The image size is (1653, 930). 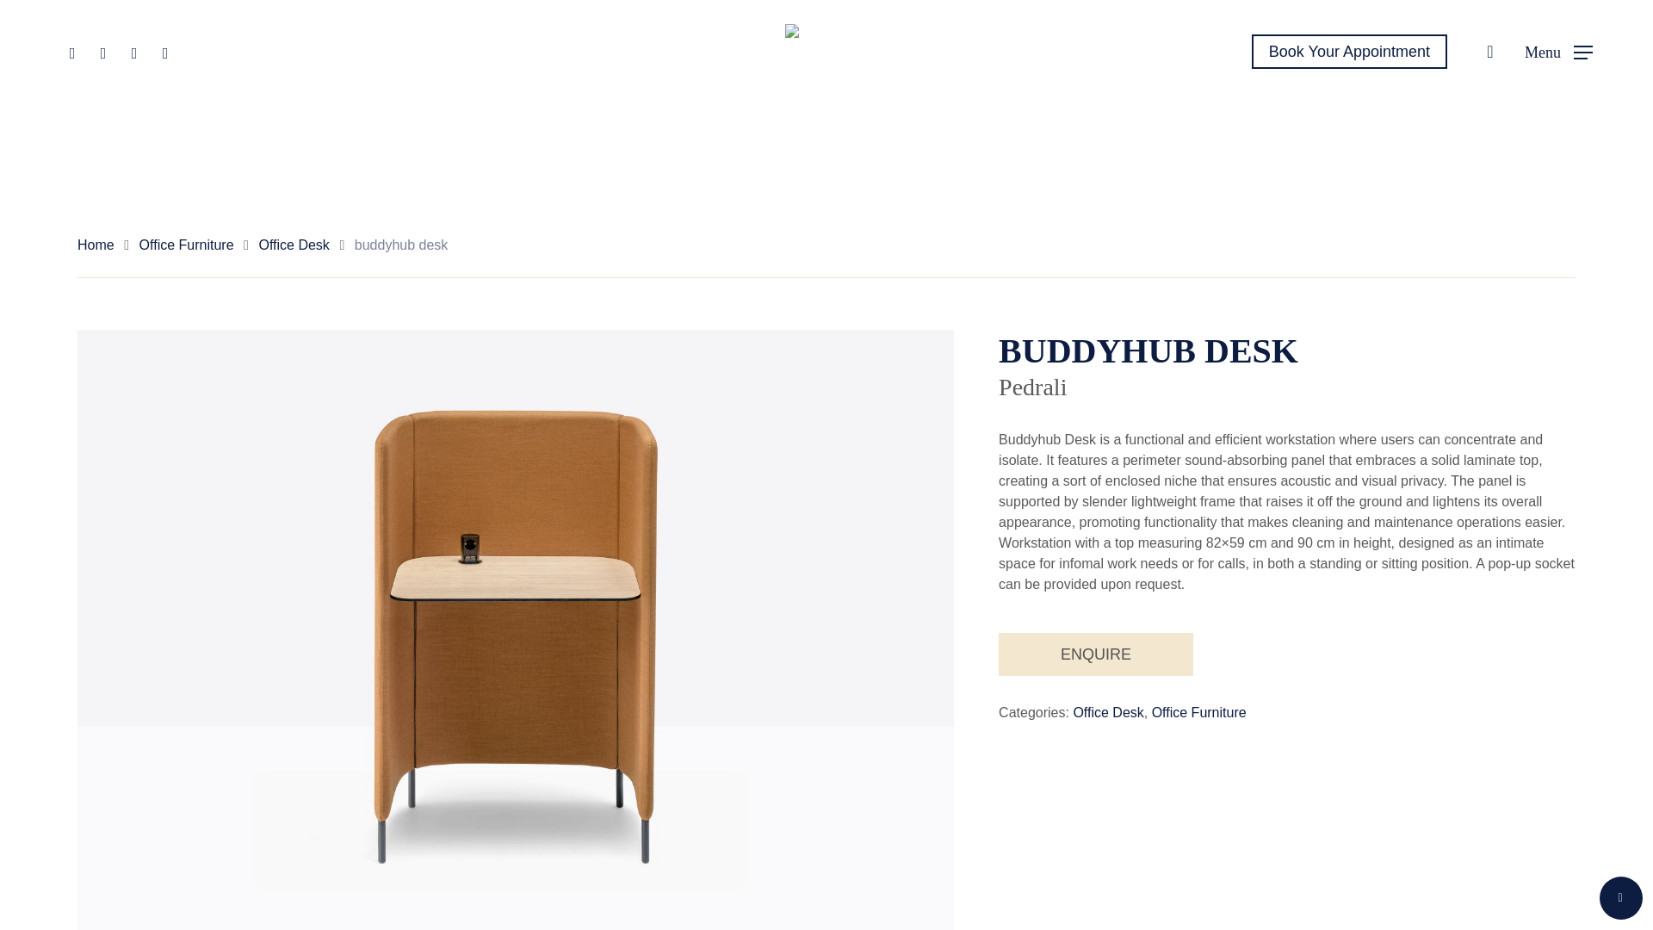 What do you see at coordinates (165, 52) in the screenshot?
I see `instagram` at bounding box center [165, 52].